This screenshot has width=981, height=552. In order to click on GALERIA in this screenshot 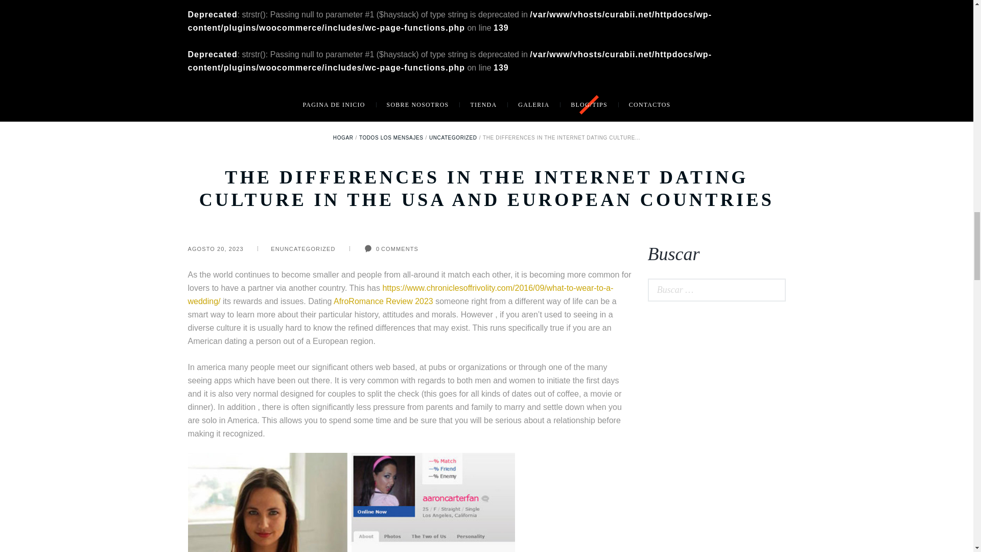, I will do `click(533, 105)`.